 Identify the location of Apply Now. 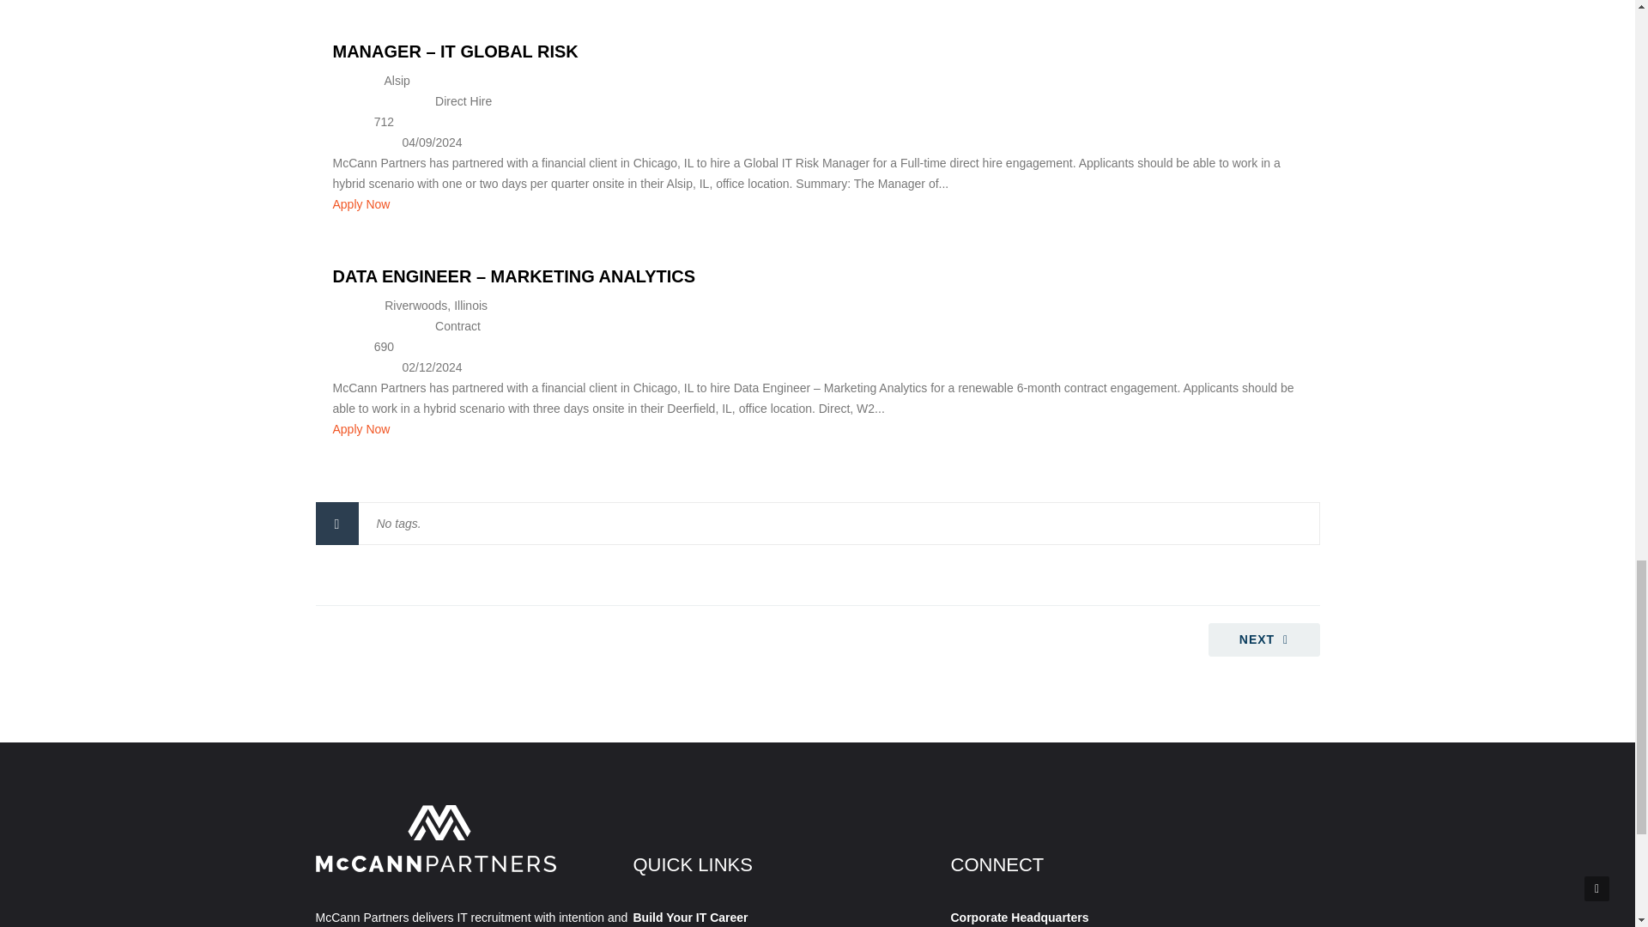
(361, 429).